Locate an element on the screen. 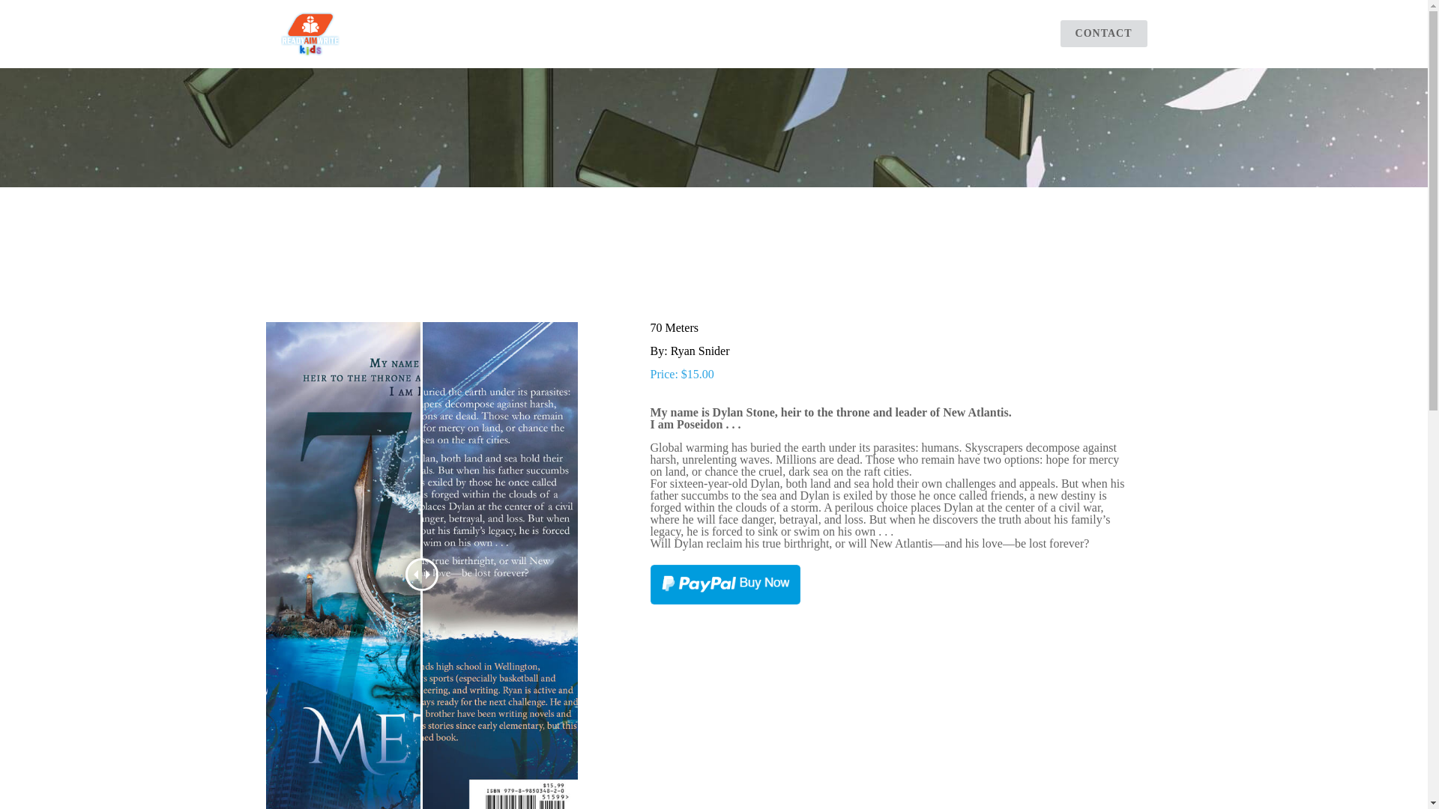  MEDIA is located at coordinates (1006, 33).